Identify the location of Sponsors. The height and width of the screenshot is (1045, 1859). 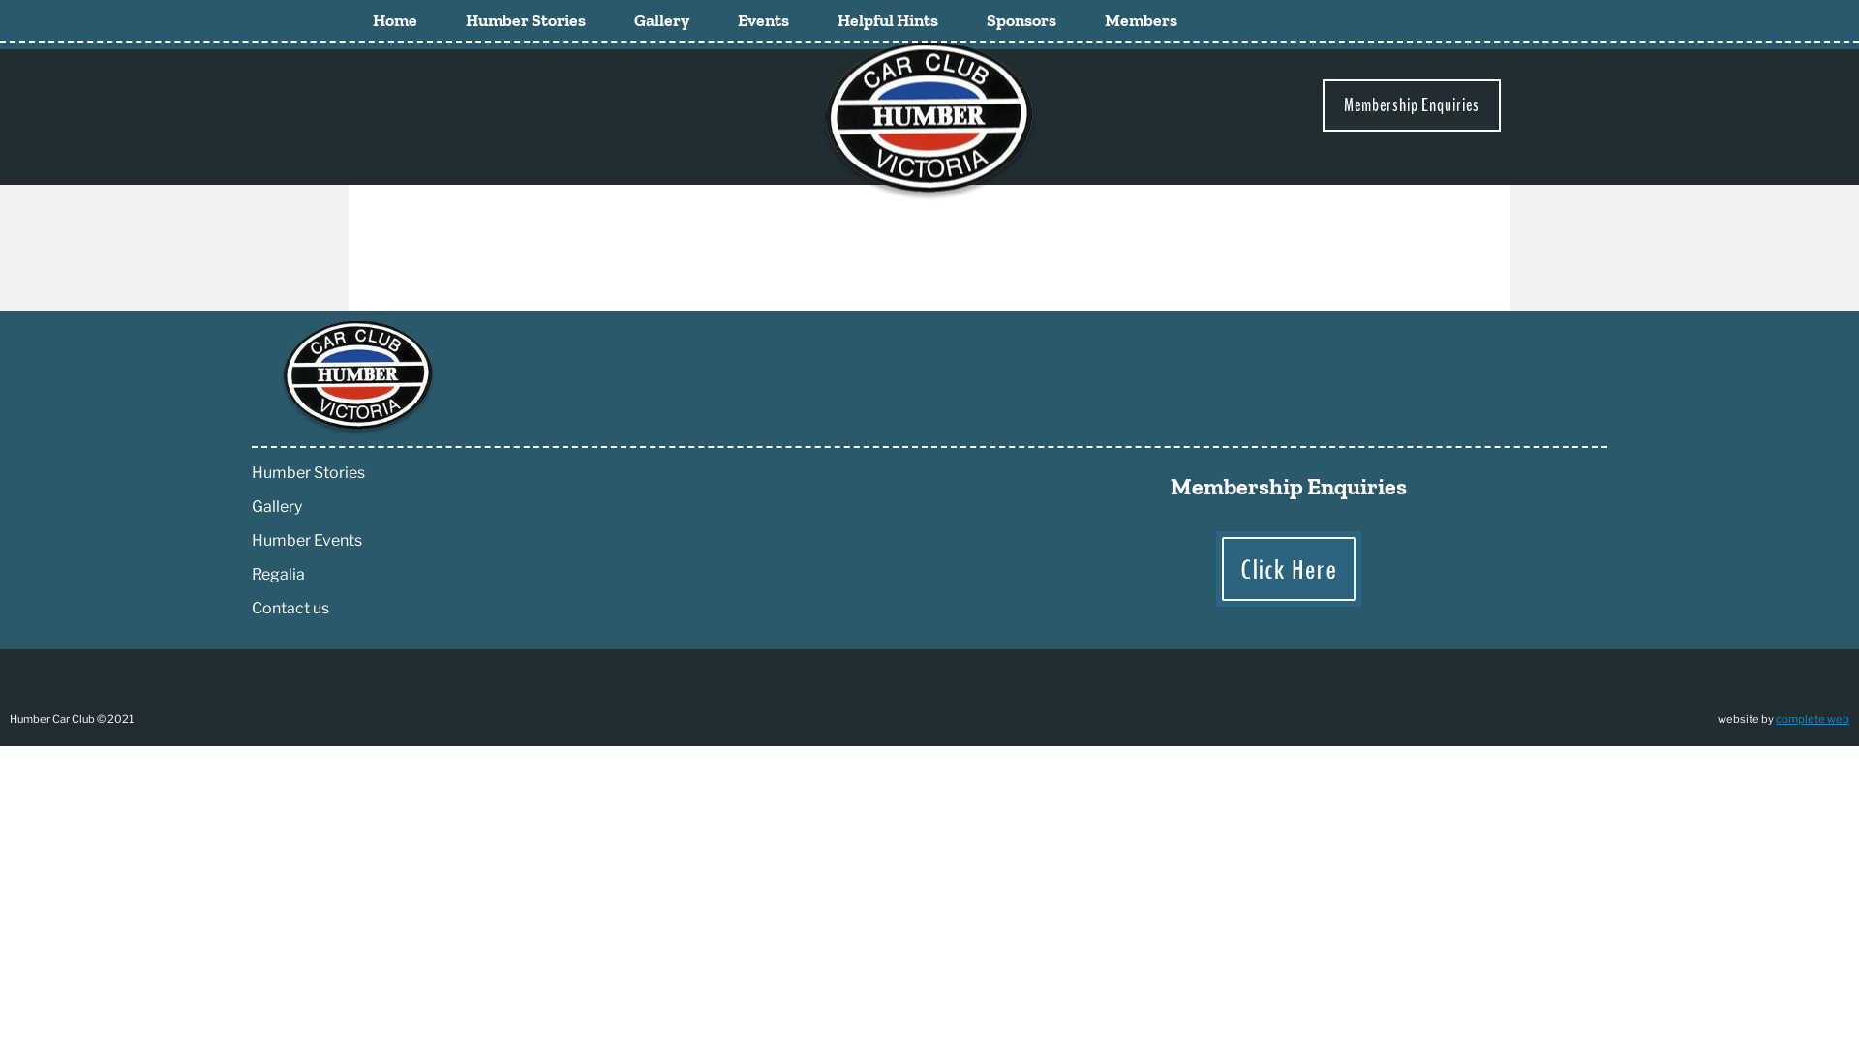
(1021, 20).